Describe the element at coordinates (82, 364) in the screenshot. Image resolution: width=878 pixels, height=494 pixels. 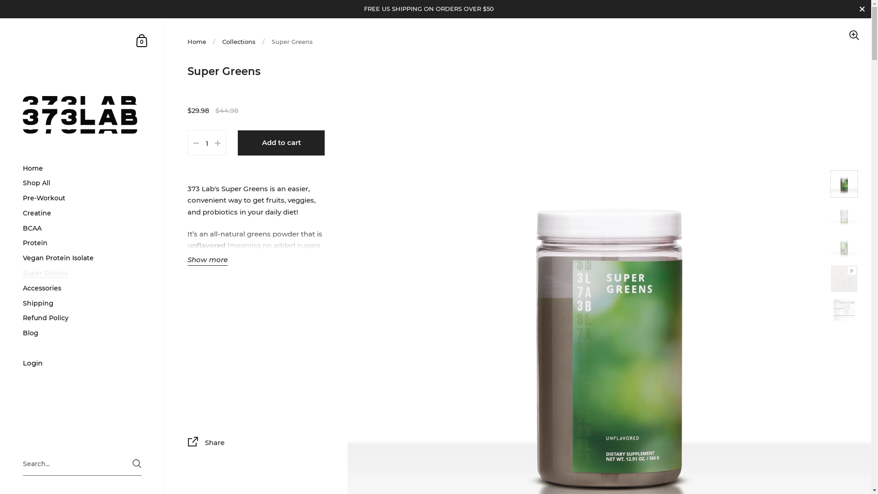
I see `Login` at that location.